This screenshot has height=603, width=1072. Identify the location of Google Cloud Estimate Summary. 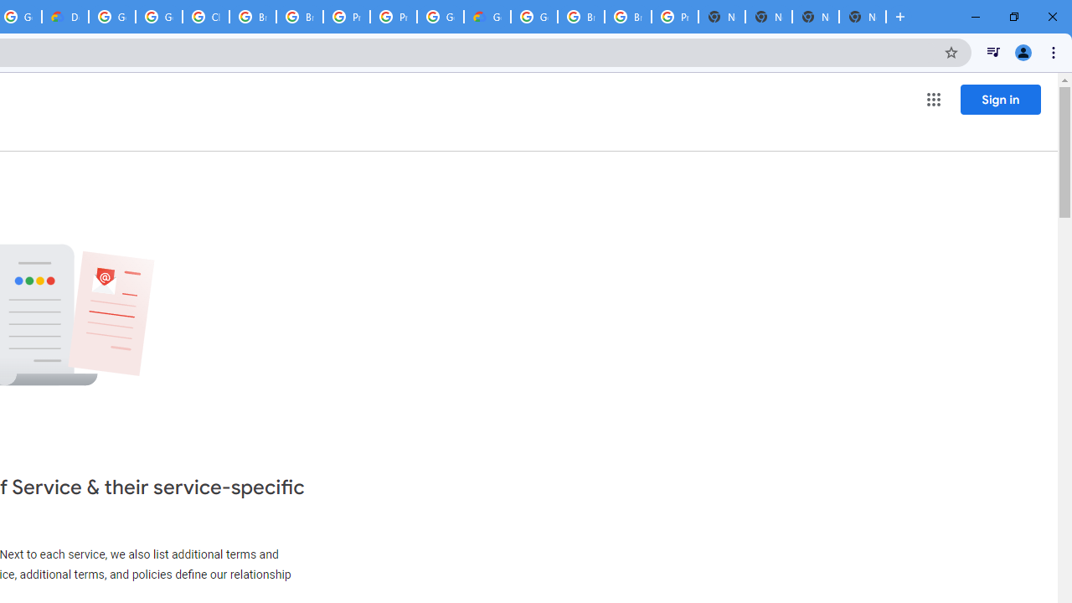
(487, 17).